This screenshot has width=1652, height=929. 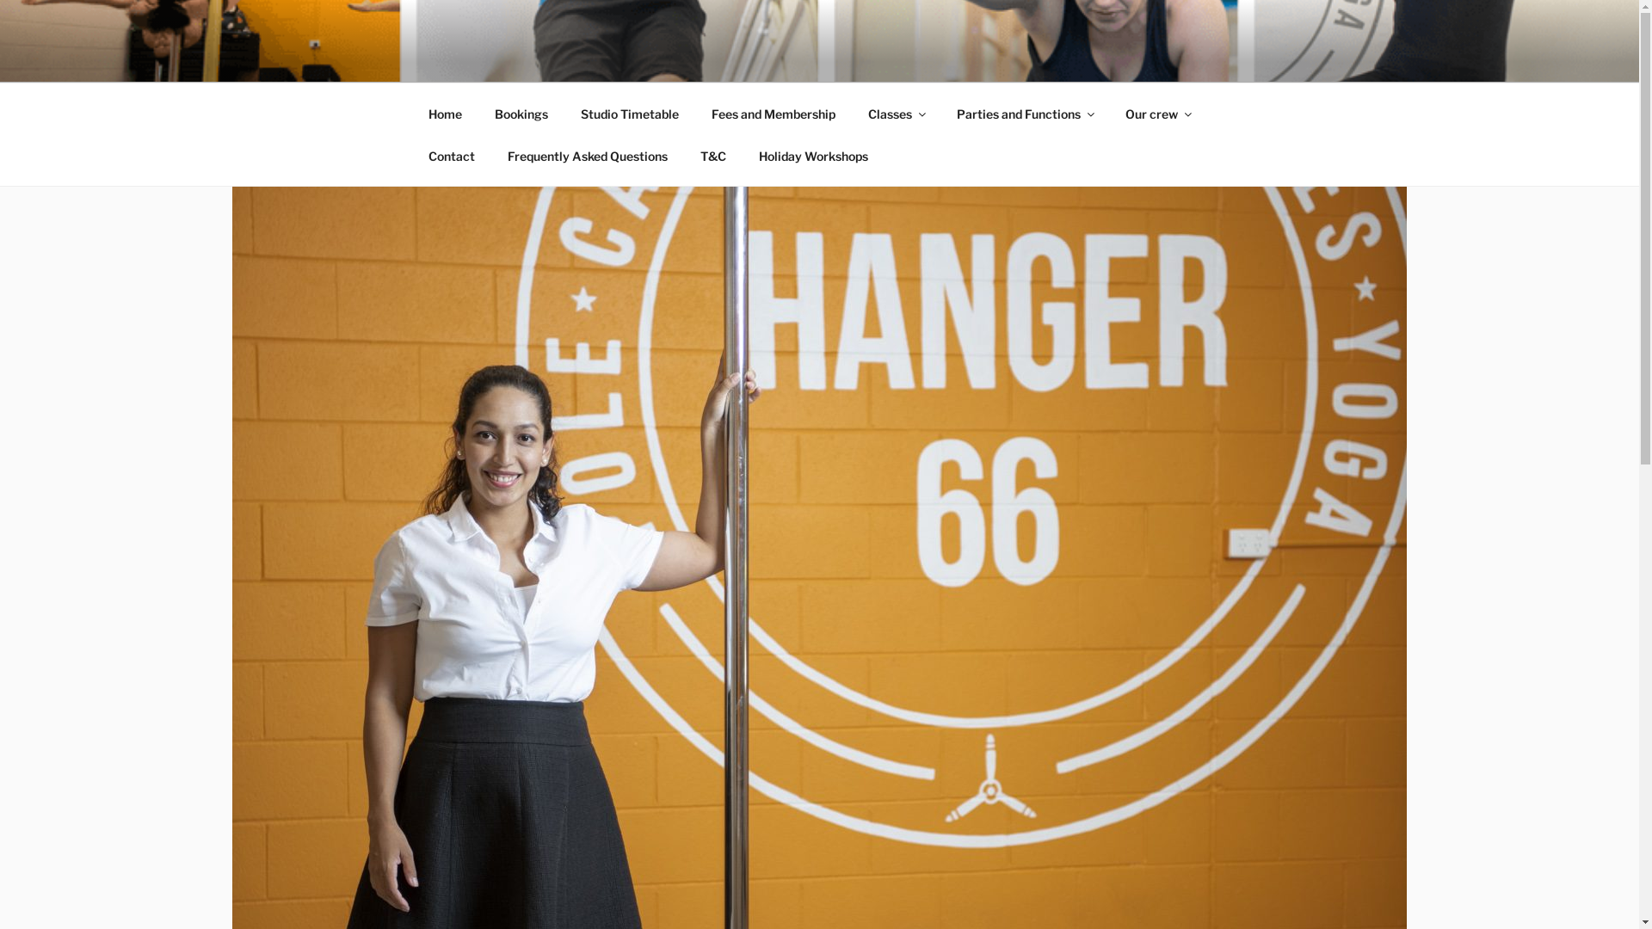 I want to click on Fees and Membership, so click(x=774, y=114).